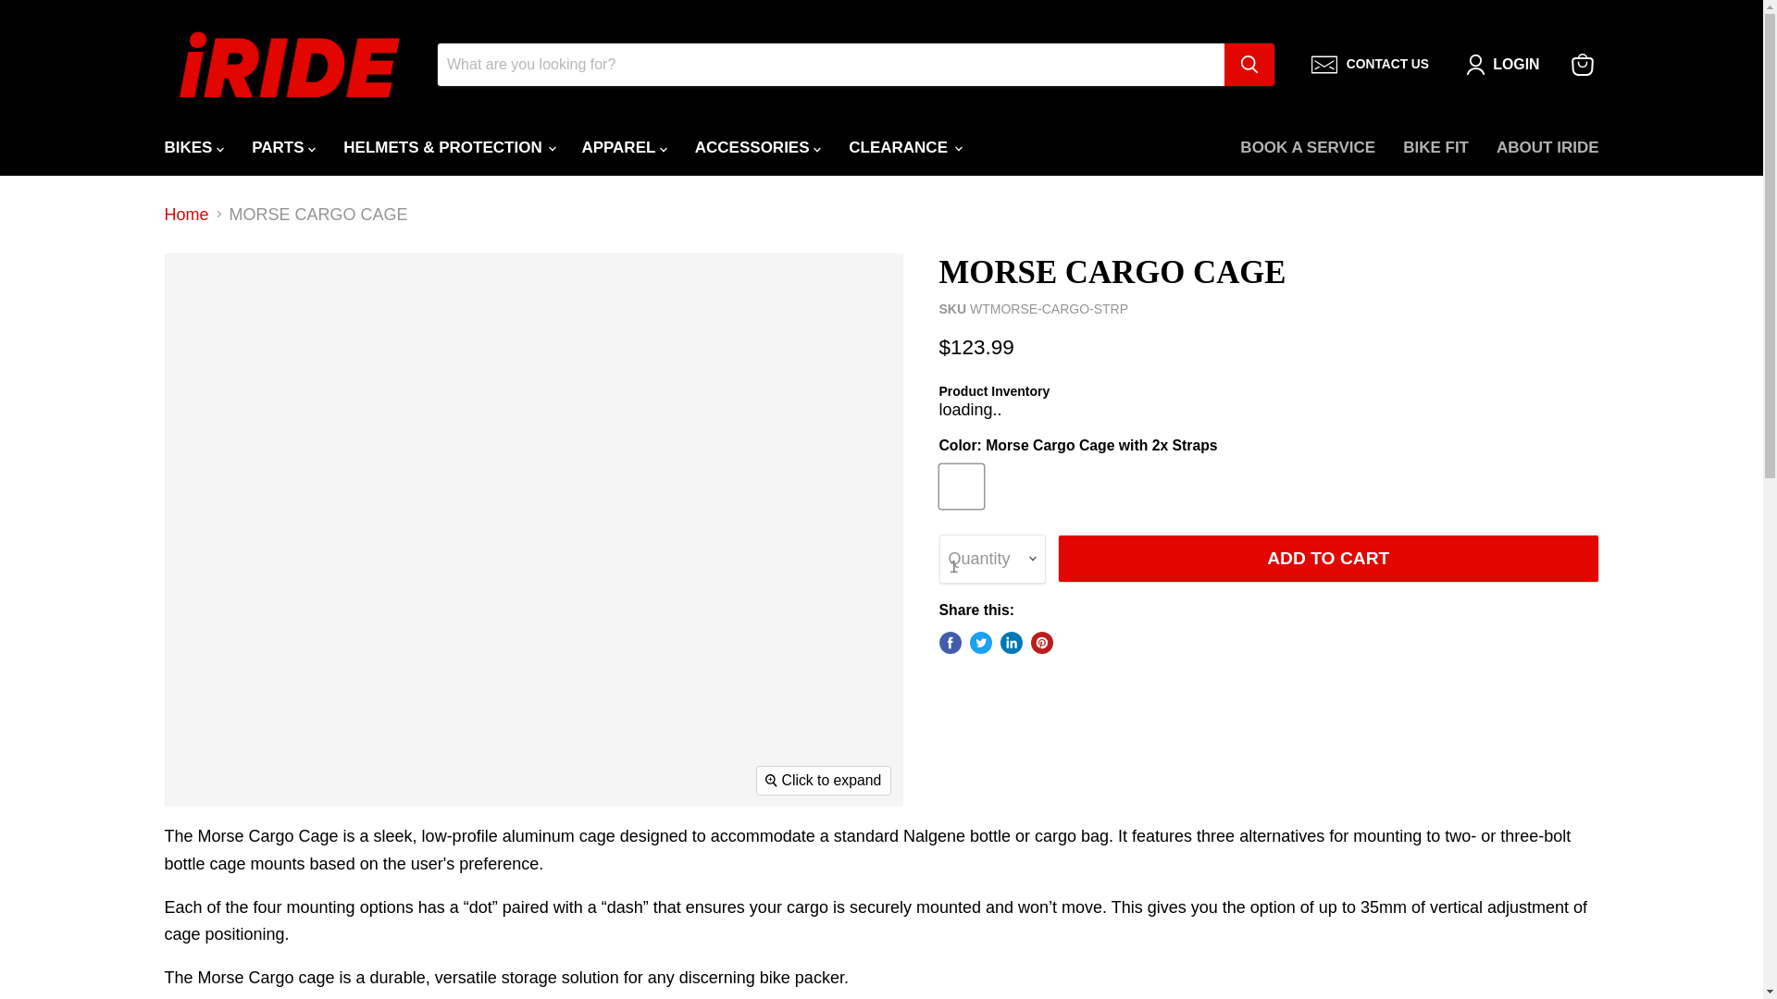 The height and width of the screenshot is (999, 1777). I want to click on CONTACT US, so click(1370, 65).